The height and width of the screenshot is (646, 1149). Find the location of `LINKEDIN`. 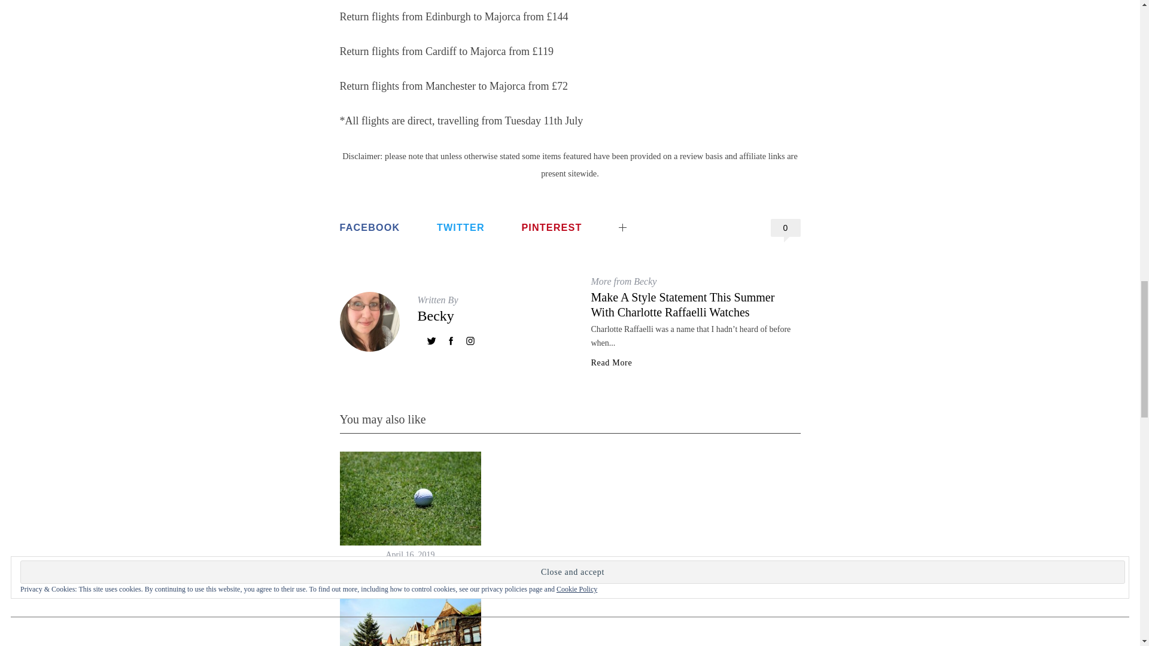

LINKEDIN is located at coordinates (658, 218).